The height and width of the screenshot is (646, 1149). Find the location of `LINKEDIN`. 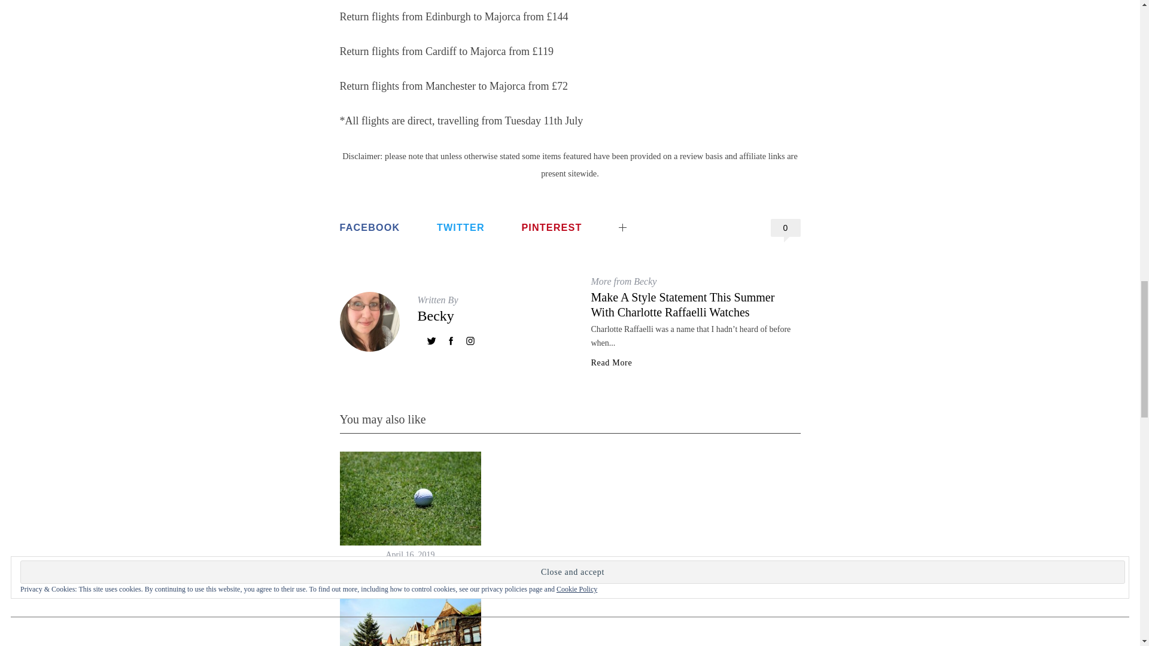

LINKEDIN is located at coordinates (658, 218).